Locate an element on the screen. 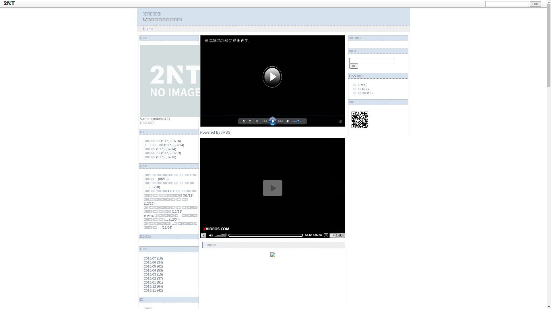  2015/12 (64) is located at coordinates (154, 286).